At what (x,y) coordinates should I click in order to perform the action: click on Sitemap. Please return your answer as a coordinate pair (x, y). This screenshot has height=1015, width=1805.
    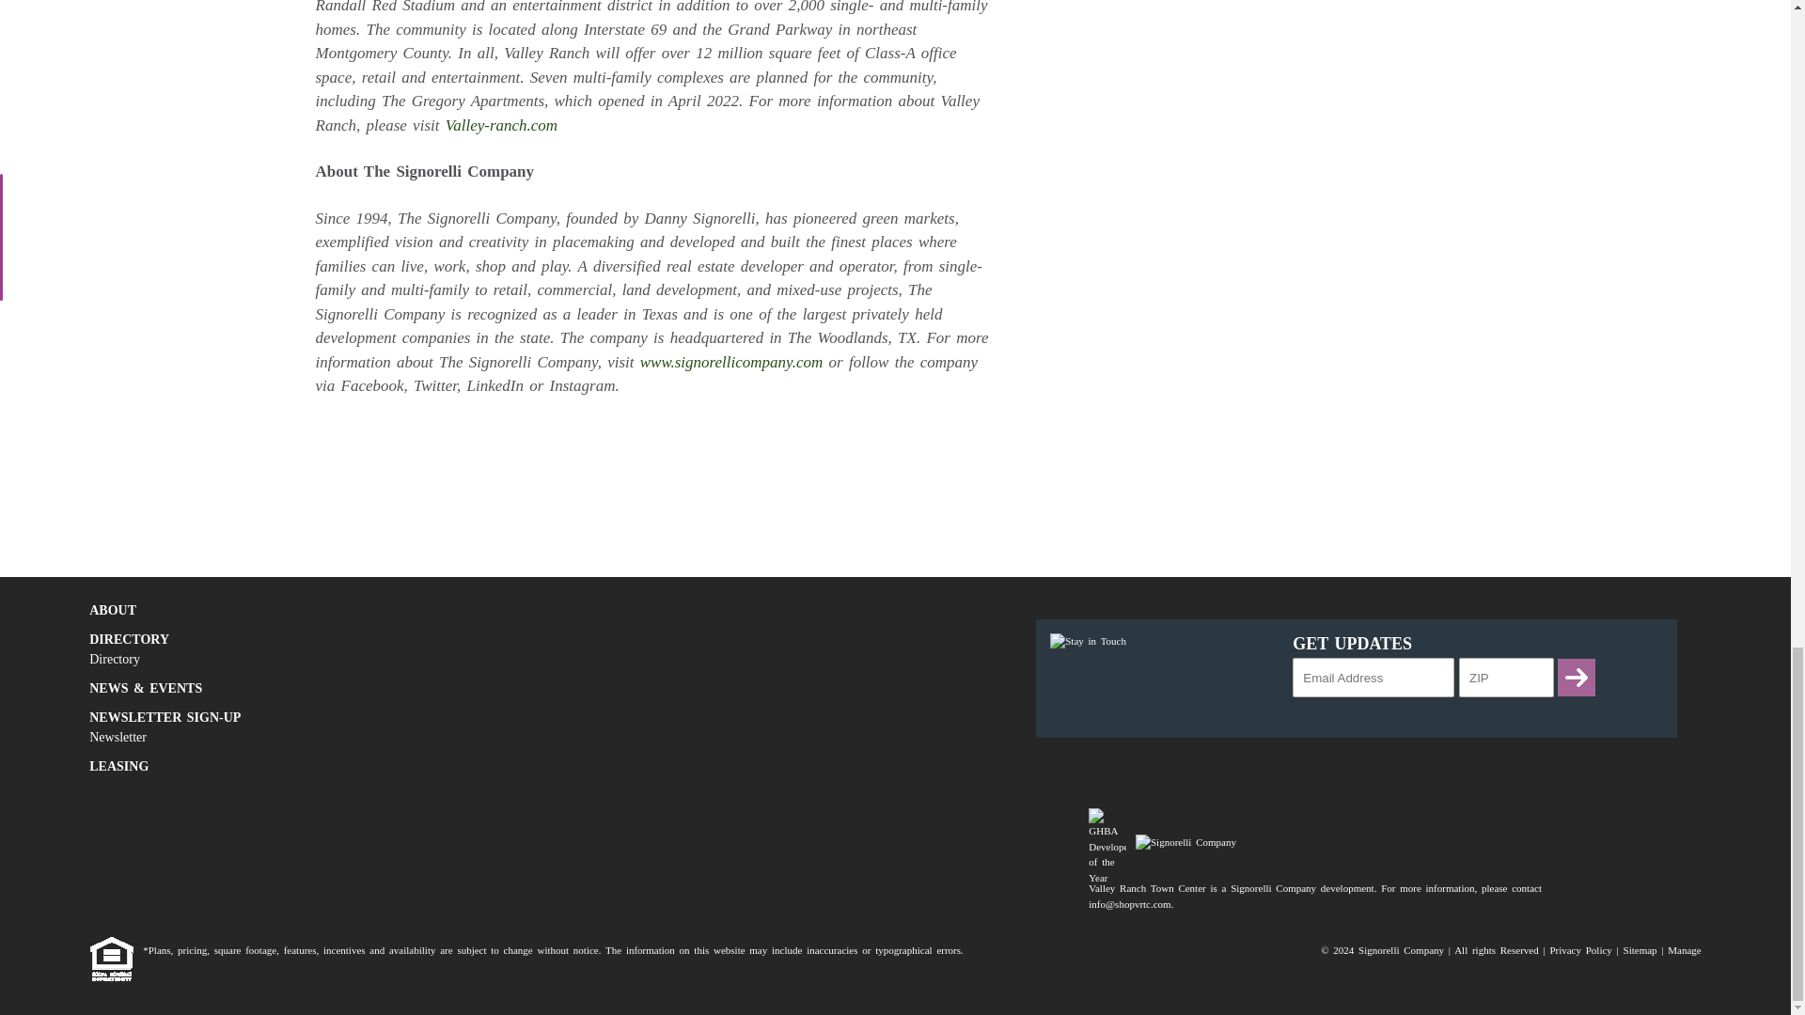
    Looking at the image, I should click on (1640, 950).